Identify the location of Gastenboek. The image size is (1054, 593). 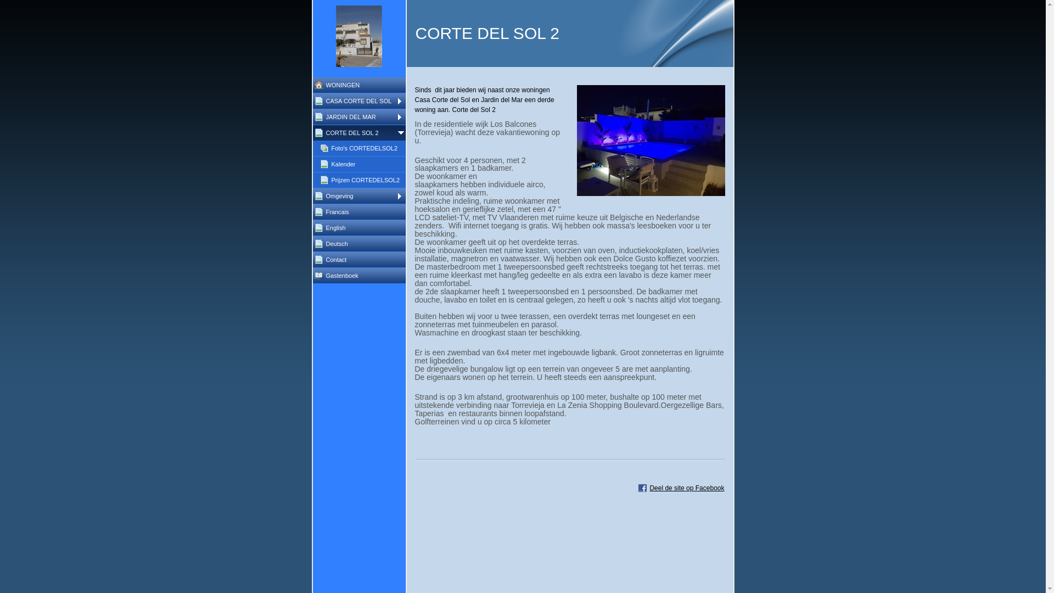
(359, 276).